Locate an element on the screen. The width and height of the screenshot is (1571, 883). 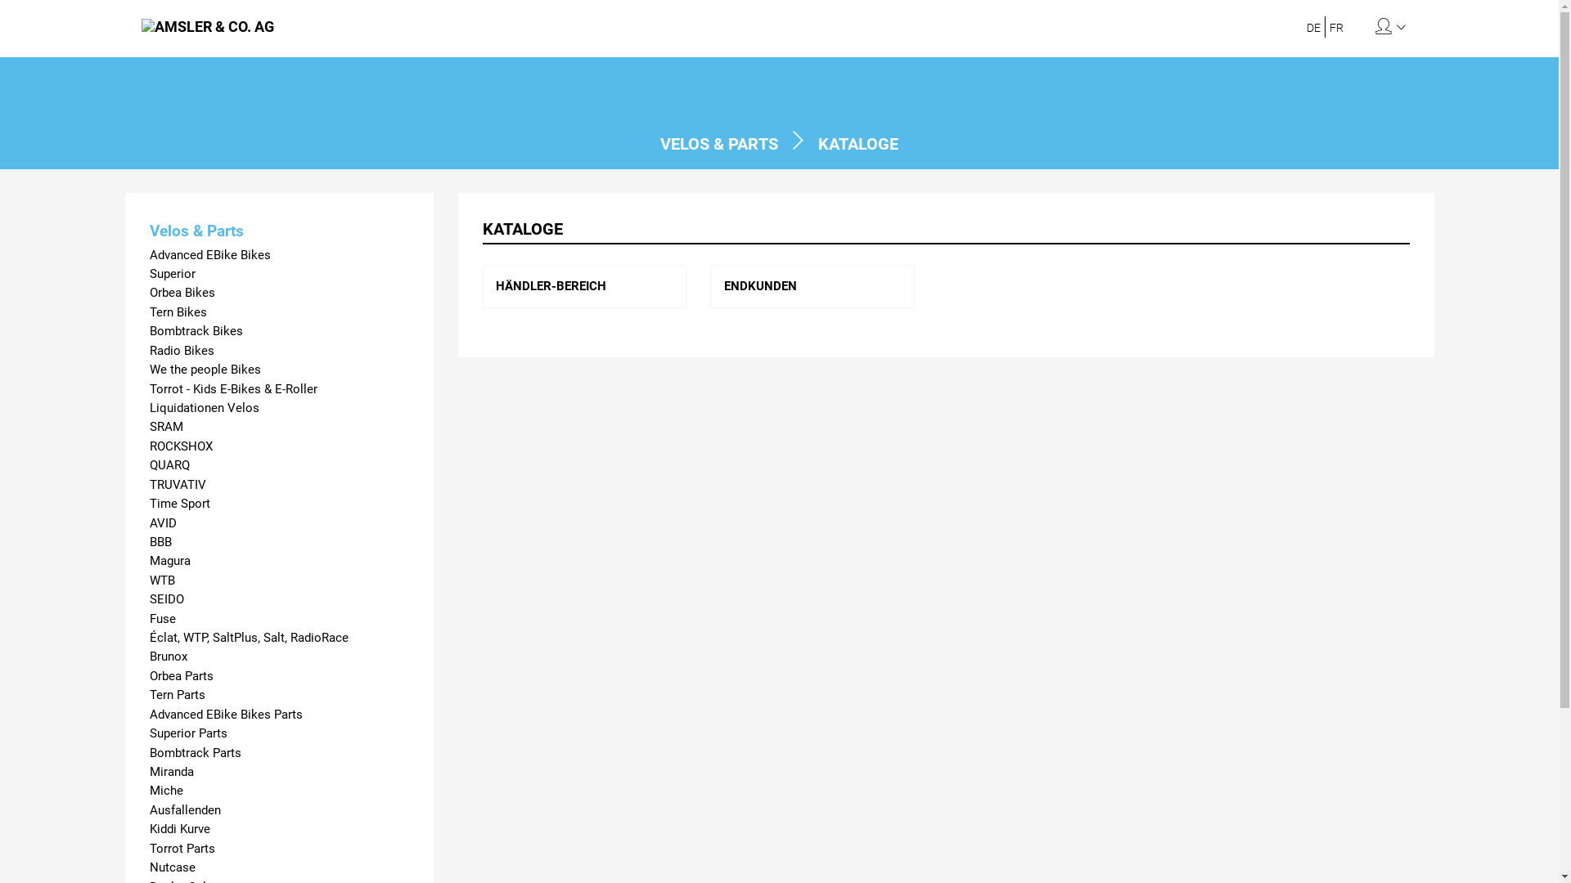
KATALOGE is located at coordinates (946, 231).